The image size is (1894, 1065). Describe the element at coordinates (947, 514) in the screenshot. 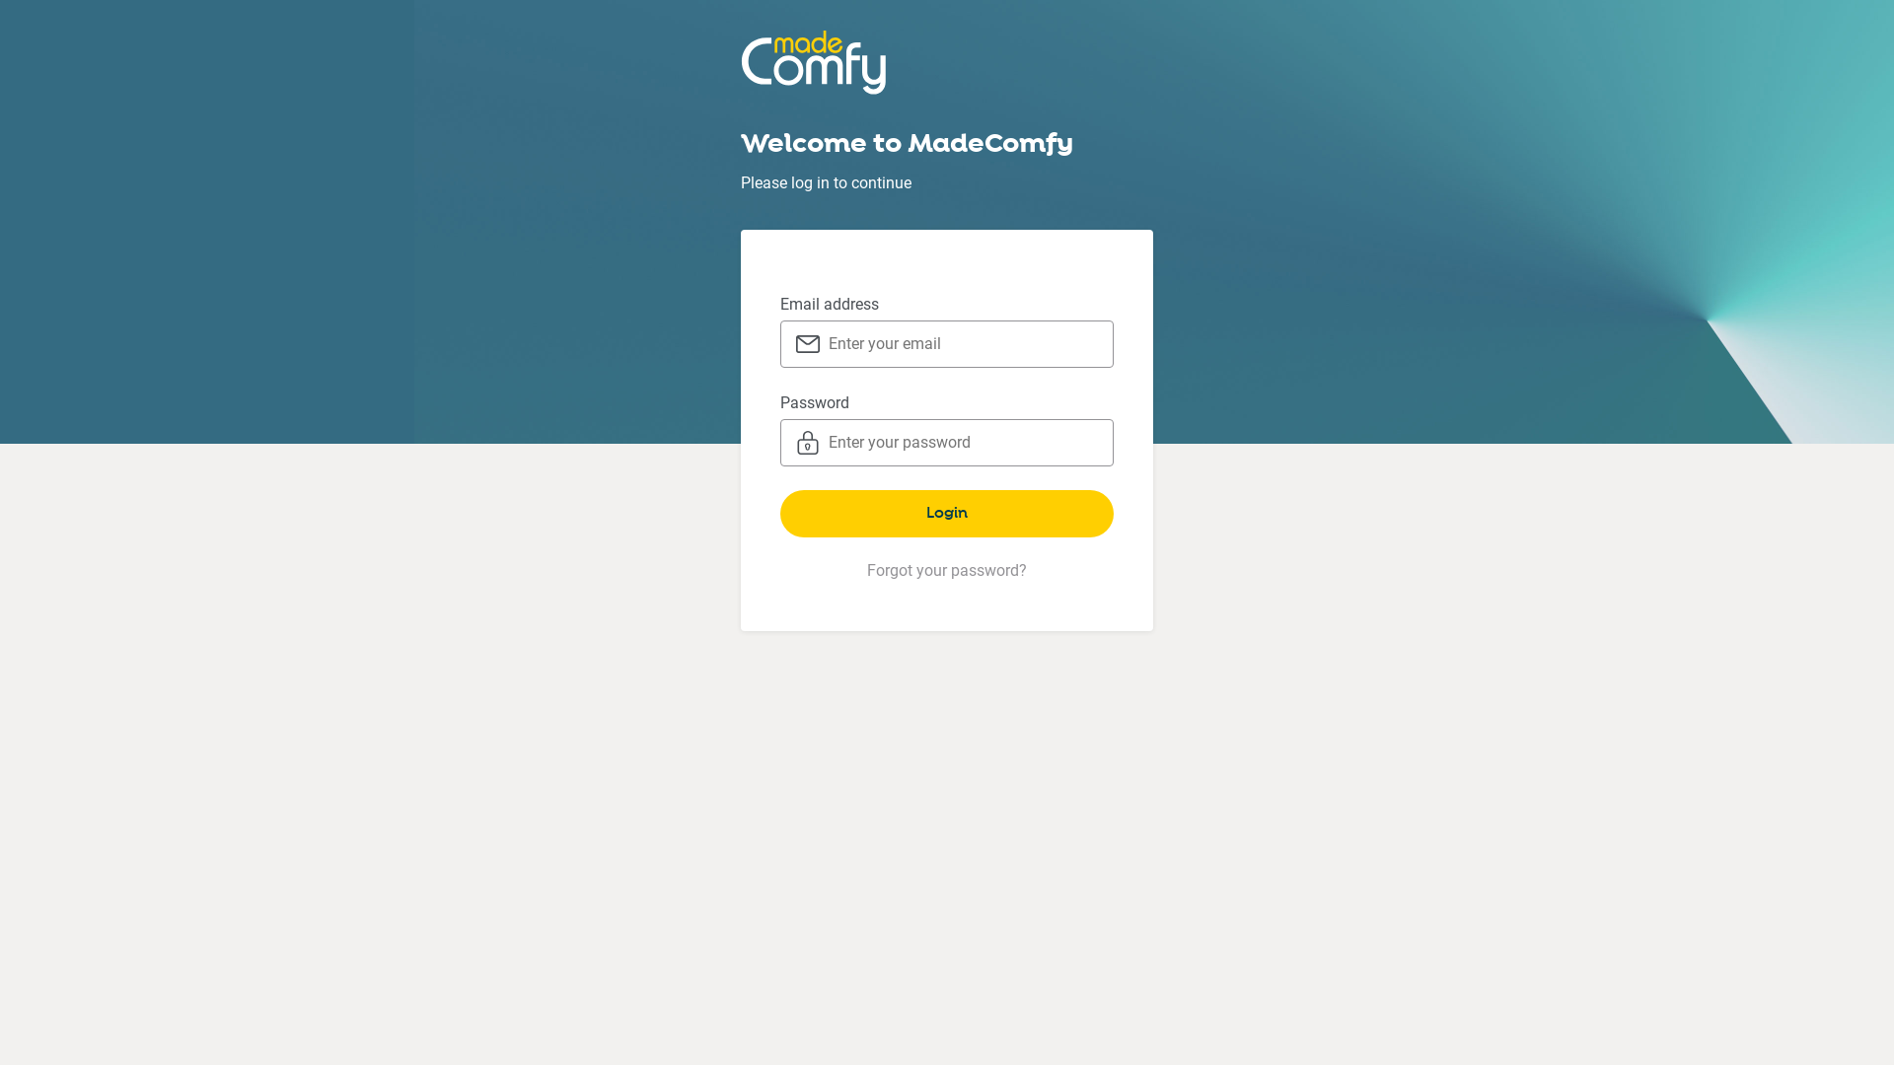

I see `Login` at that location.